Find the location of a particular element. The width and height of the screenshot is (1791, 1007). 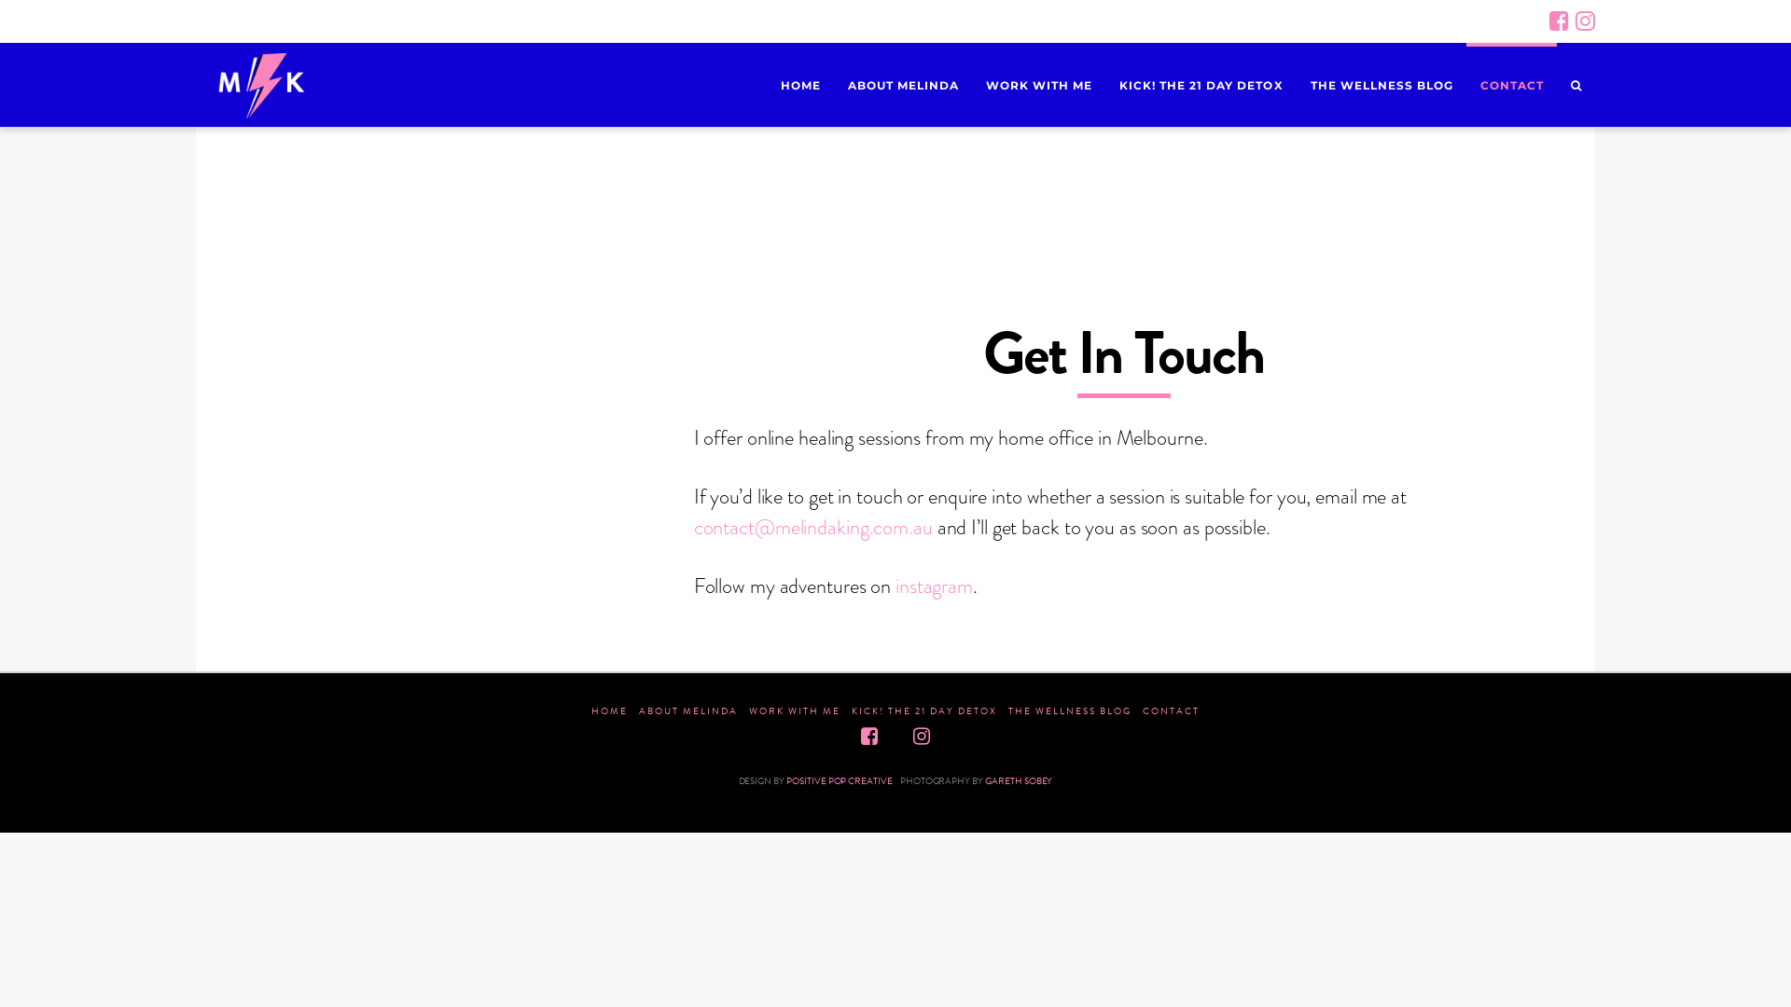

HOME is located at coordinates (610, 710).